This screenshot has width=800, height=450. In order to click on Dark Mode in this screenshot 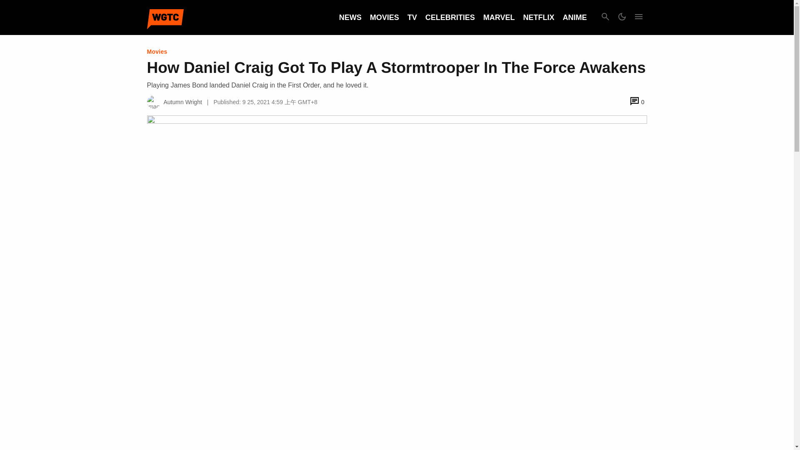, I will do `click(622, 17)`.